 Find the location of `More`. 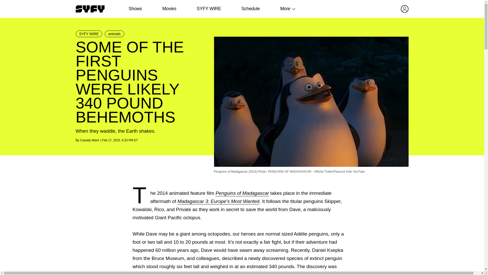

More is located at coordinates (285, 9).